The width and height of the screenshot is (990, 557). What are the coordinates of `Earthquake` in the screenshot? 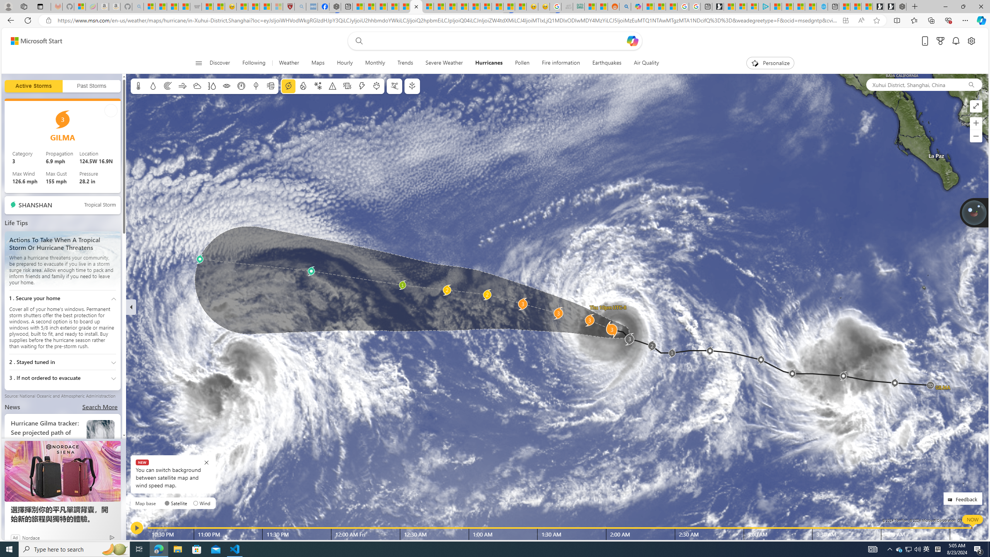 It's located at (347, 86).